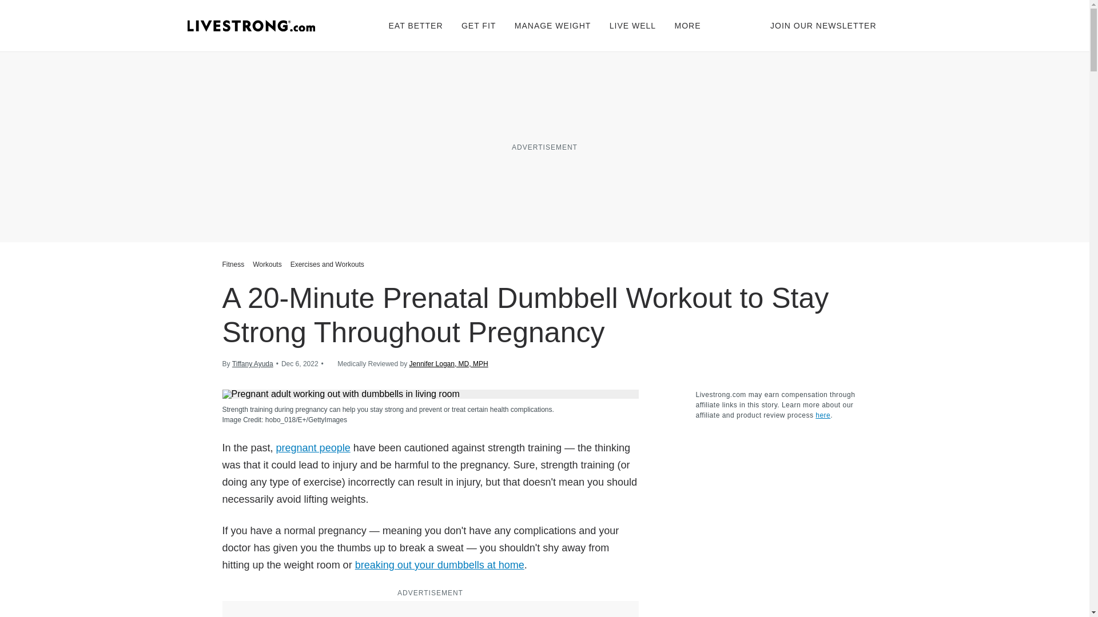 The image size is (1098, 617). I want to click on Learn more about our affiliate and product review process, so click(822, 415).